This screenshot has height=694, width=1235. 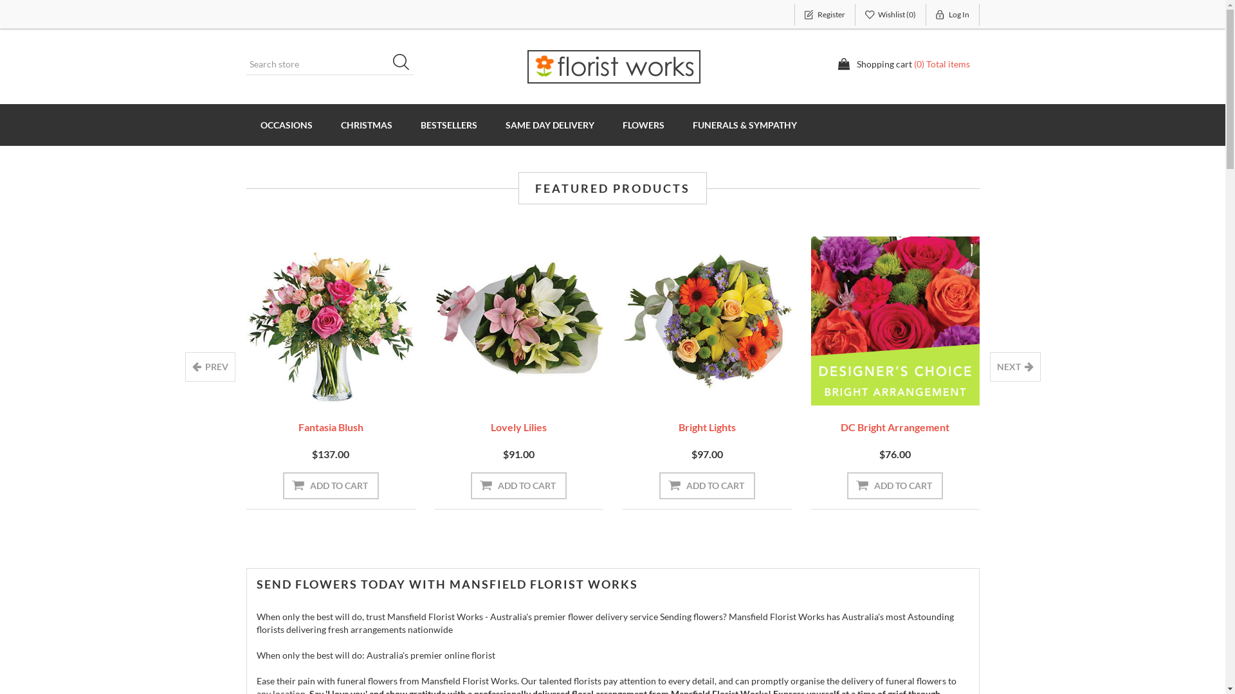 I want to click on Add to Compare List, so click(x=727, y=387).